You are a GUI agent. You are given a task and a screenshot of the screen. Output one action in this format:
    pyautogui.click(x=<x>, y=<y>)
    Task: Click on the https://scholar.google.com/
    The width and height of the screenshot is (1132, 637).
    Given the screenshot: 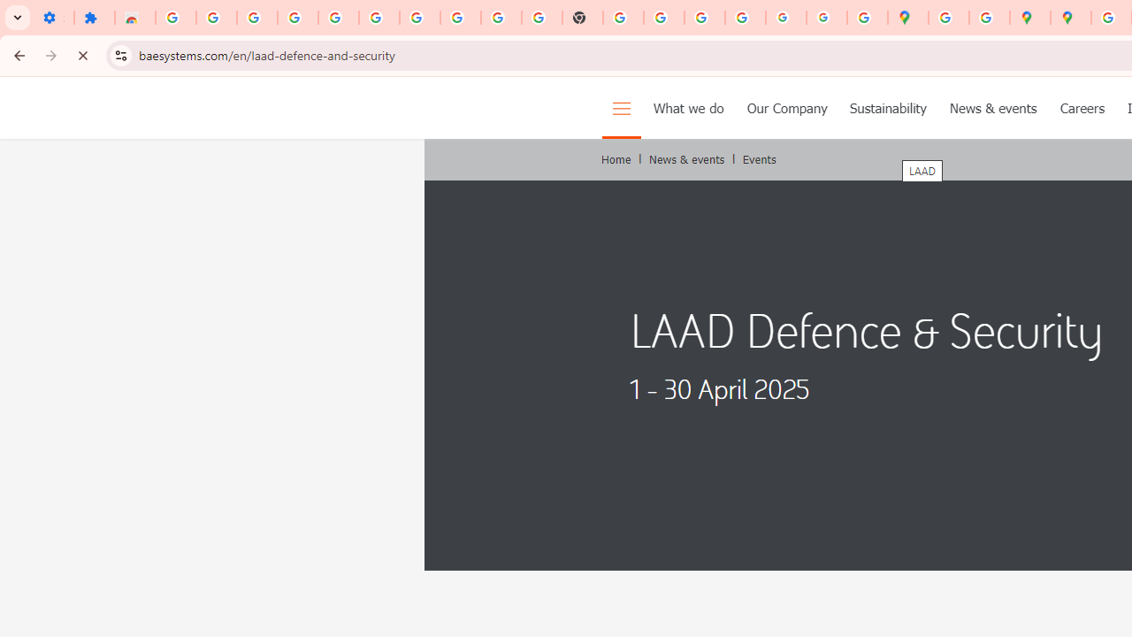 What is the action you would take?
    pyautogui.click(x=623, y=18)
    